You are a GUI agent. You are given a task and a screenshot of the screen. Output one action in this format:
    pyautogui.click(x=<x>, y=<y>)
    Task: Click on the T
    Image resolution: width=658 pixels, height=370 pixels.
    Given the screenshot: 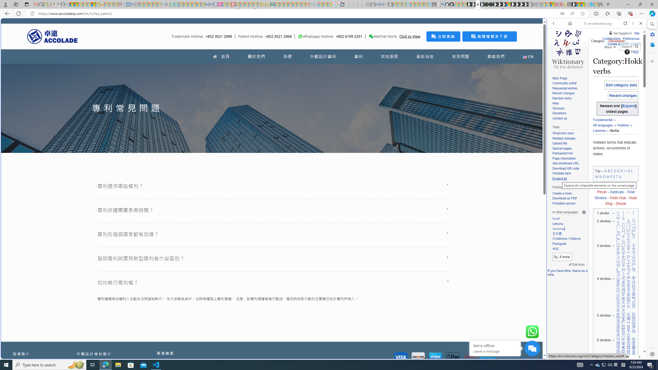 What is the action you would take?
    pyautogui.click(x=617, y=176)
    